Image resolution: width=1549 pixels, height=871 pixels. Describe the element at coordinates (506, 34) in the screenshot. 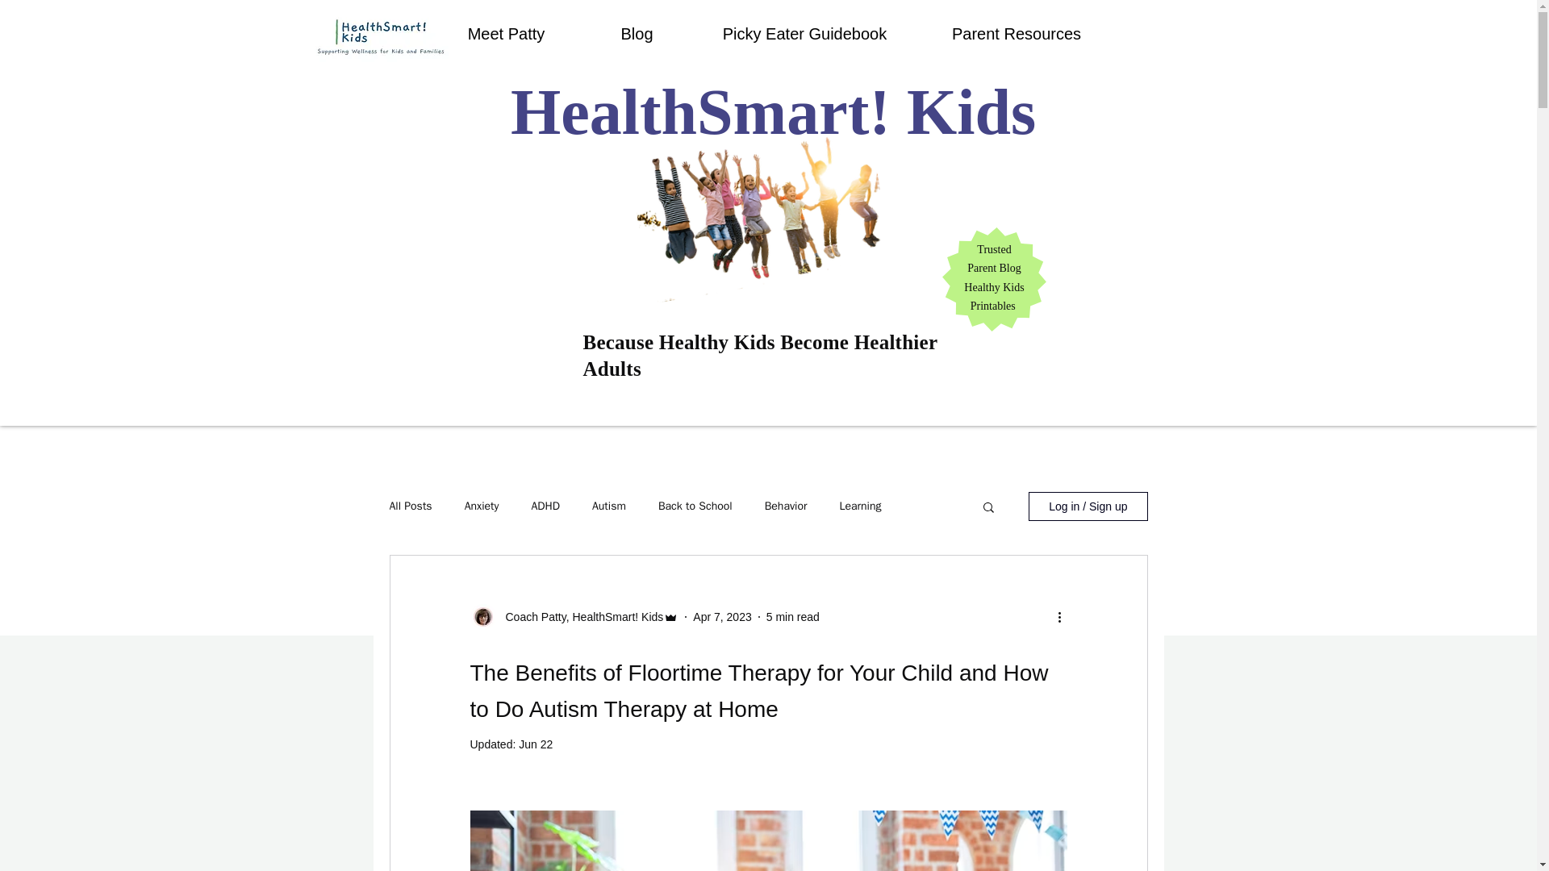

I see `Meet Patty` at that location.